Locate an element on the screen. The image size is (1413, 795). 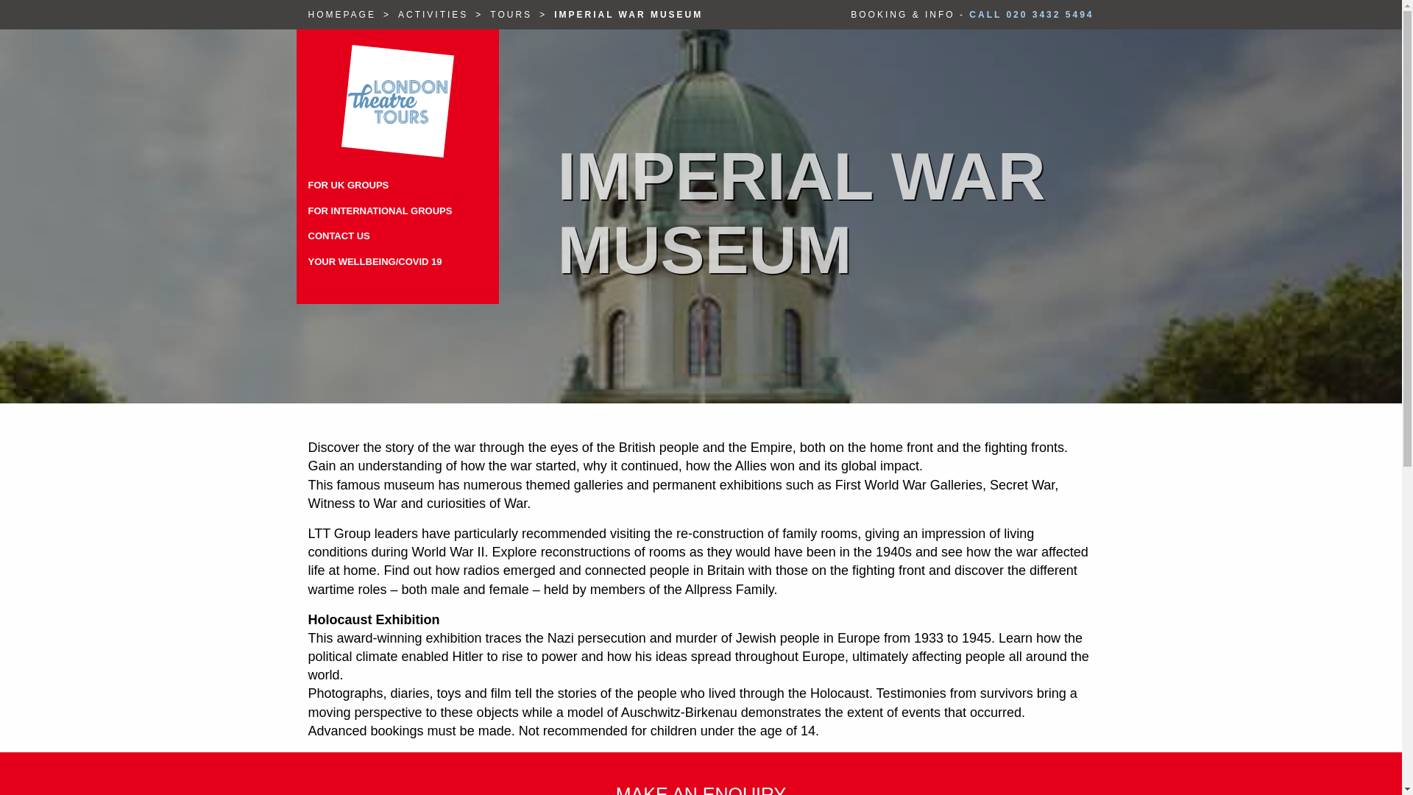
FOR INTERNATIONAL GROUPS is located at coordinates (397, 211).